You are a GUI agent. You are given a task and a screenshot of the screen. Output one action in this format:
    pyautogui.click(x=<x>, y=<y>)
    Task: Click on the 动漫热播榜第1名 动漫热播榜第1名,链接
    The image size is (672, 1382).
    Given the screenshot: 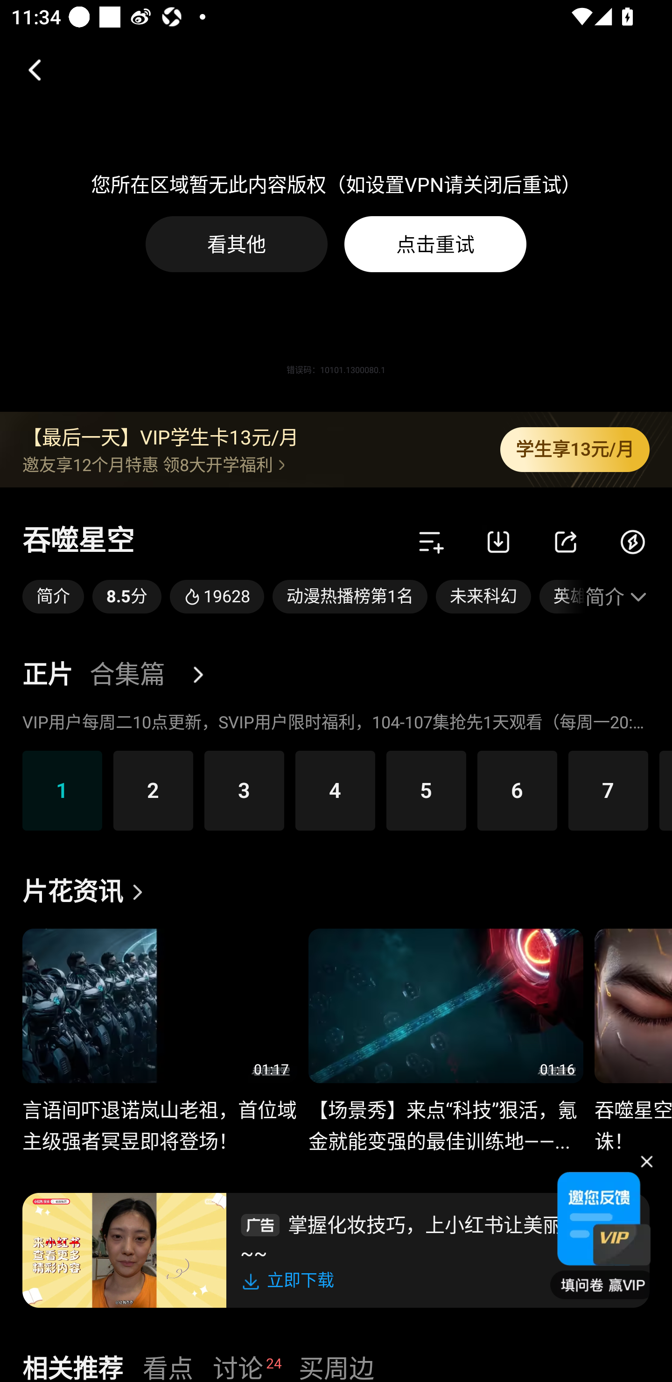 What is the action you would take?
    pyautogui.click(x=350, y=597)
    